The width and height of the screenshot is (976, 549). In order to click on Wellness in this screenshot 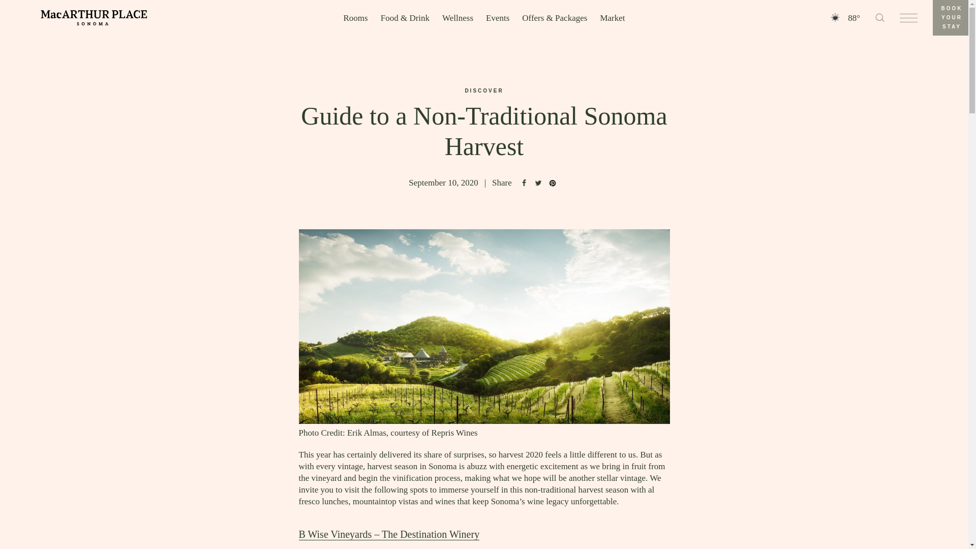, I will do `click(457, 18)`.